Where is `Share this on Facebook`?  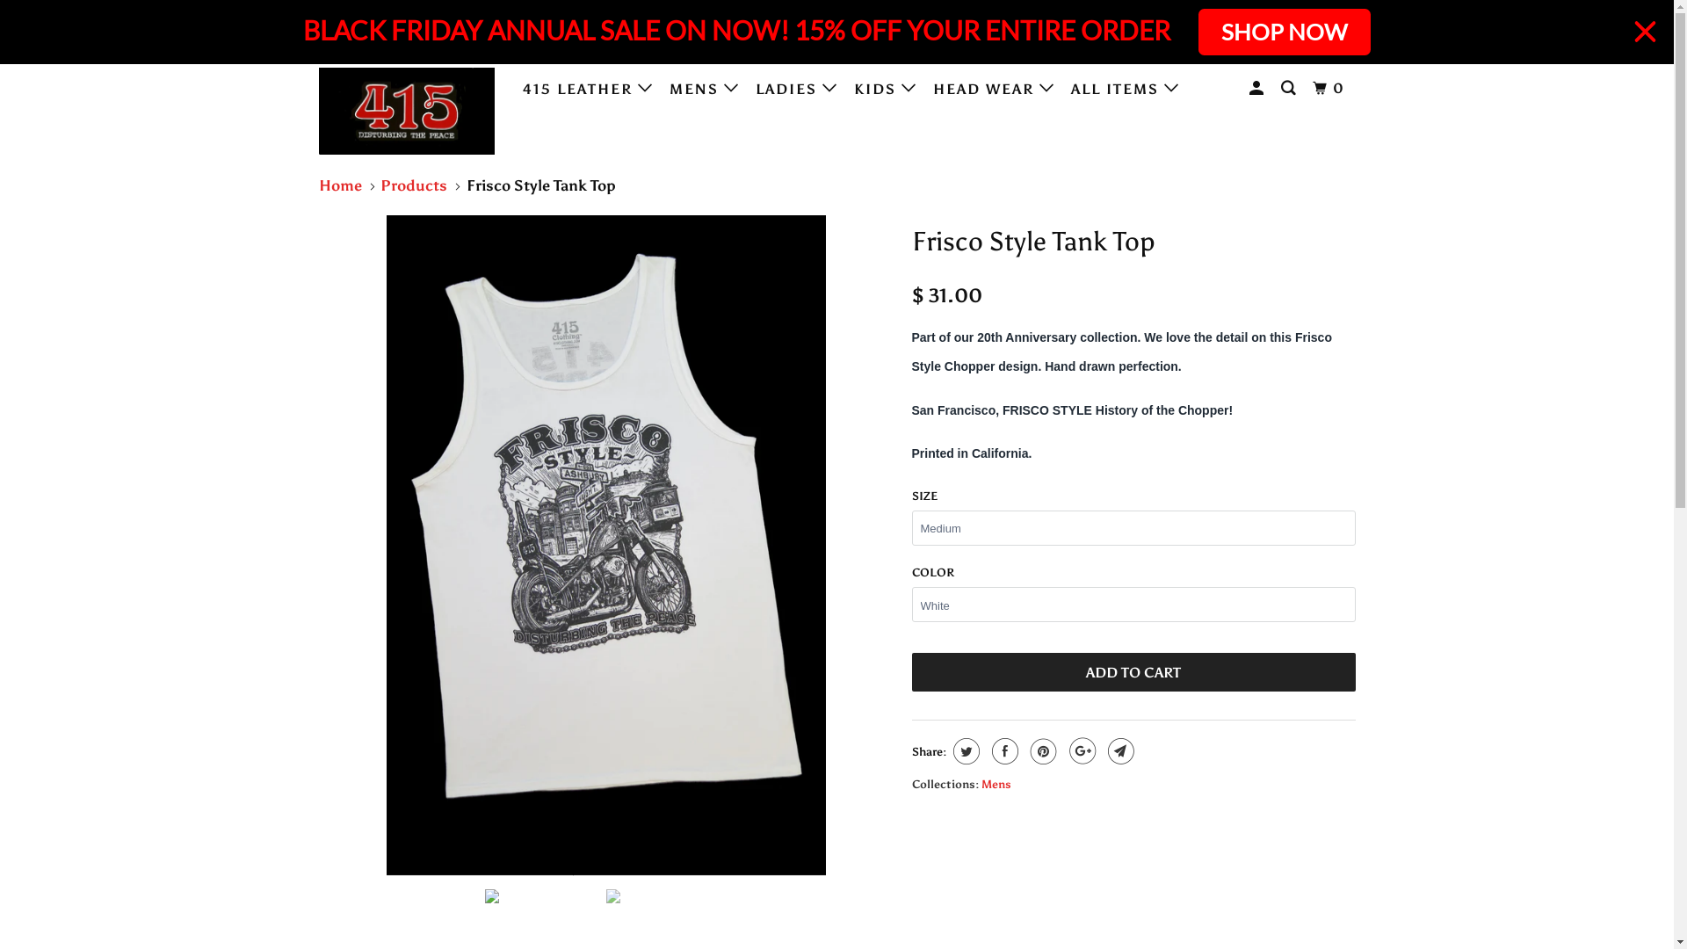 Share this on Facebook is located at coordinates (1003, 751).